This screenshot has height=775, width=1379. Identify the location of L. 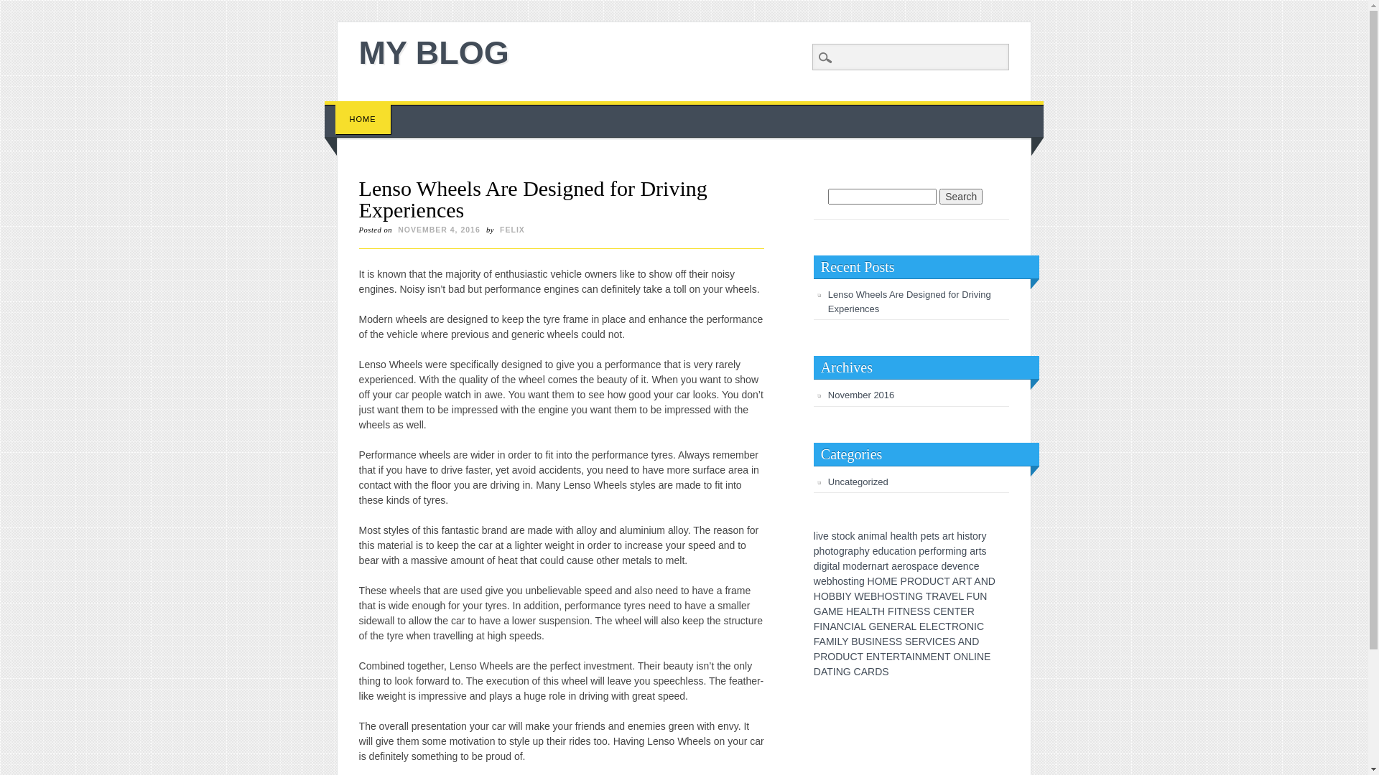
(869, 611).